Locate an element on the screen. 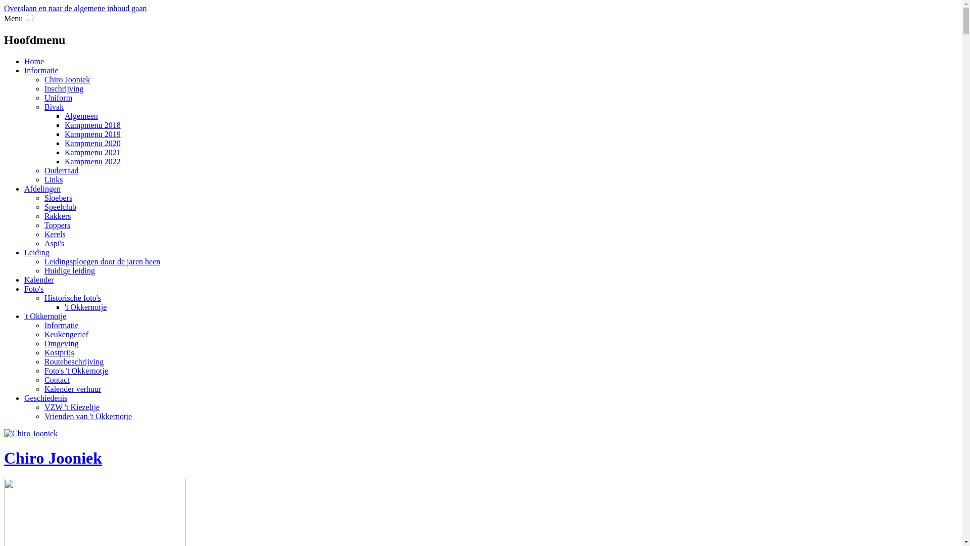  Geschiedenis is located at coordinates (45, 398).